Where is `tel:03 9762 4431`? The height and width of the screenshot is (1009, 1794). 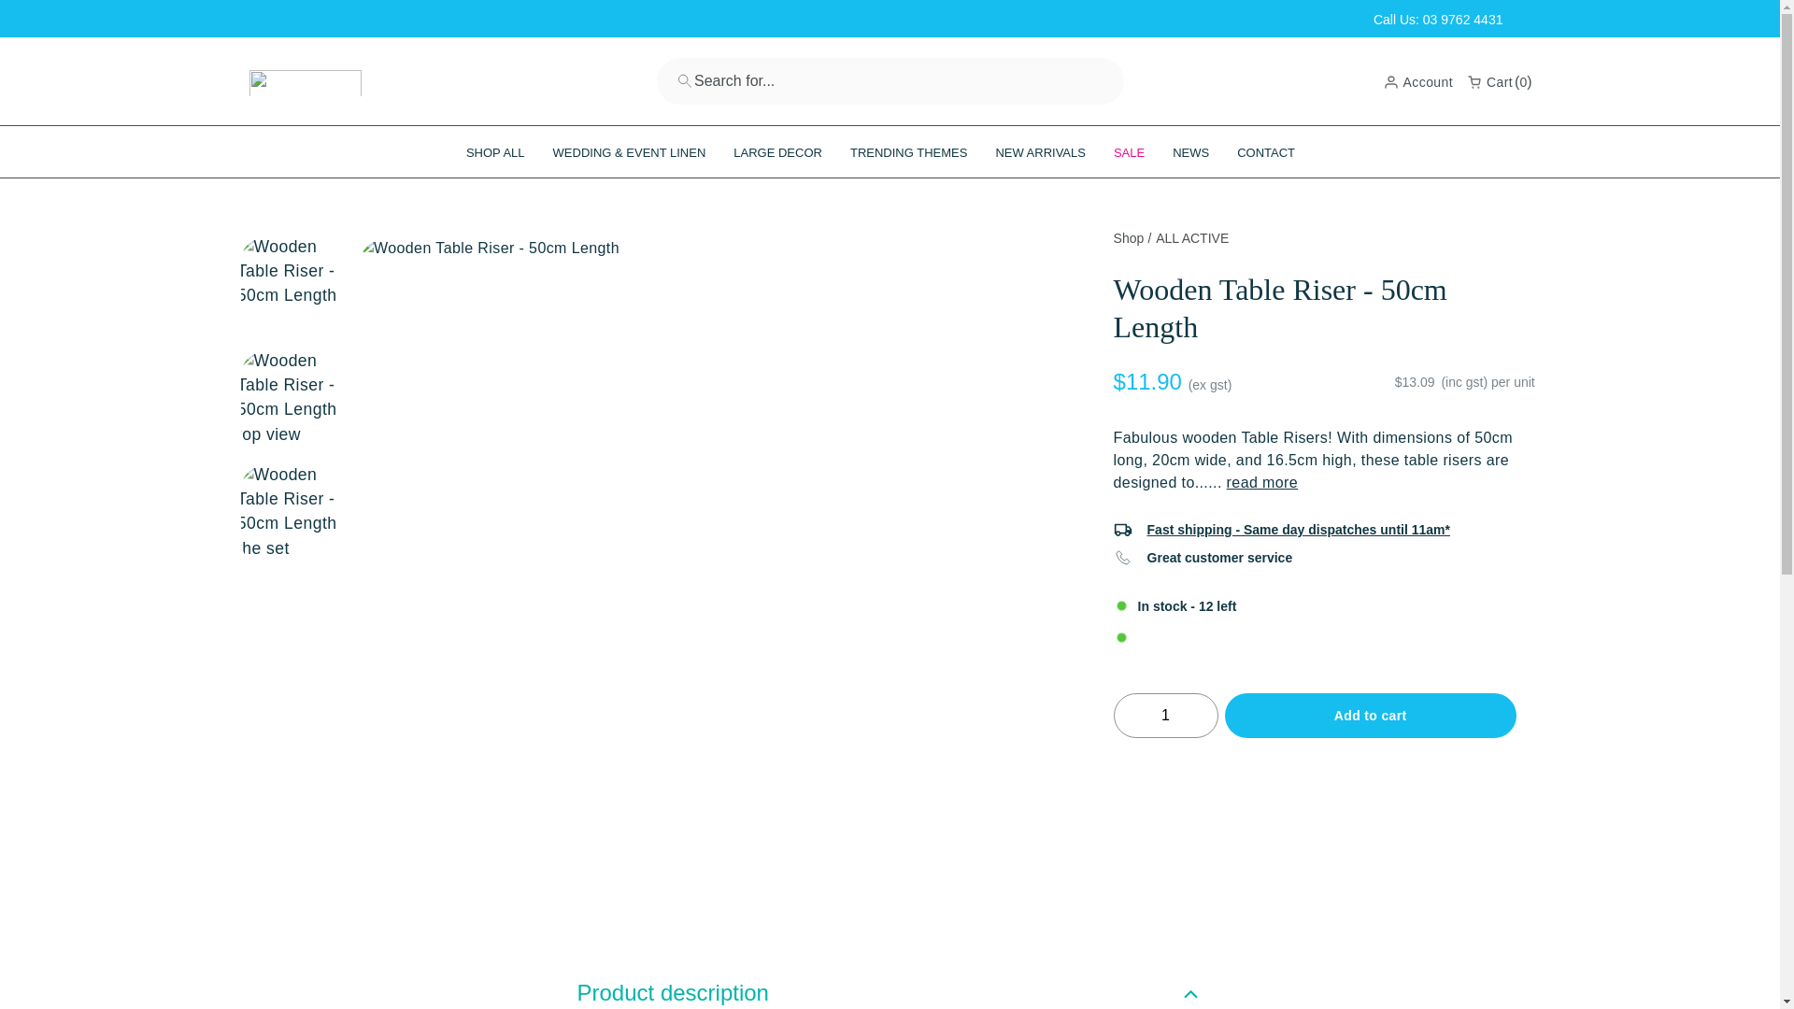 tel:03 9762 4431 is located at coordinates (1438, 19).